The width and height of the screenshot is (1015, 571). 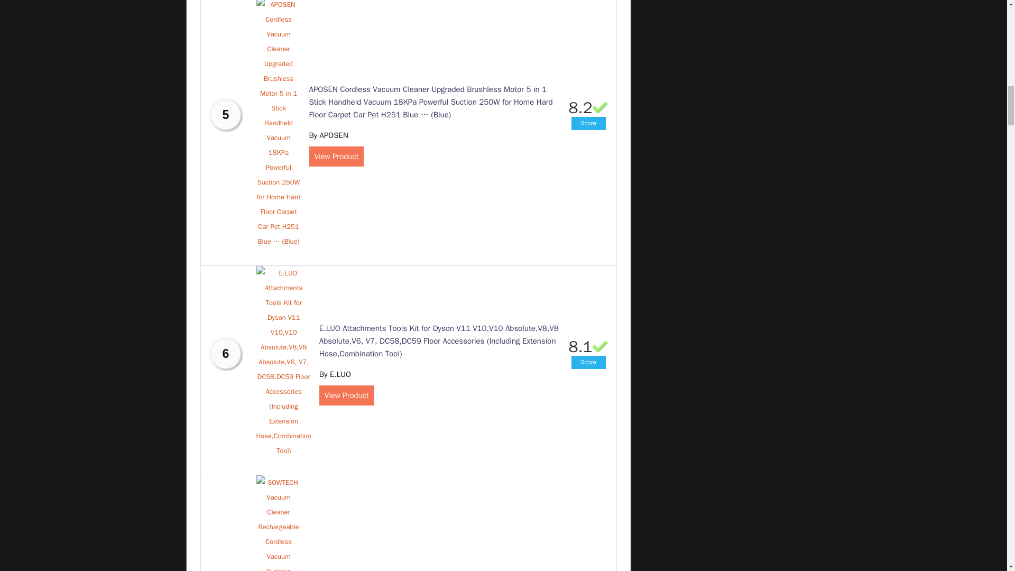 I want to click on View Product, so click(x=336, y=156).